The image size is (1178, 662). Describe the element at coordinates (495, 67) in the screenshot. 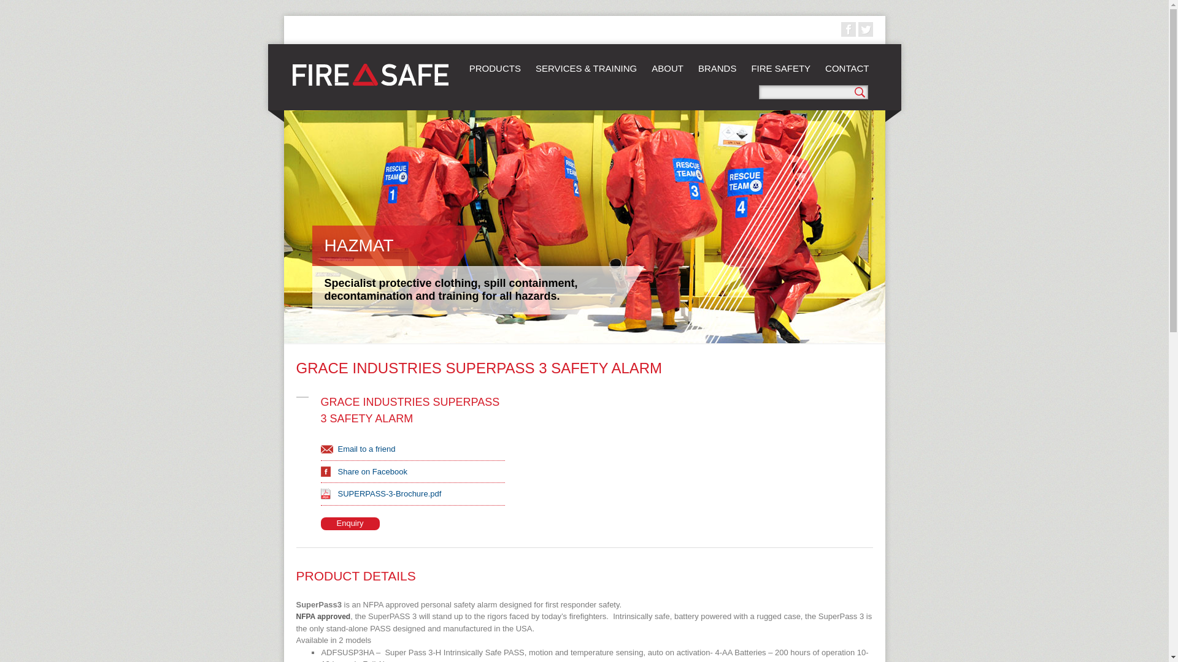

I see `PRODUCTS` at that location.